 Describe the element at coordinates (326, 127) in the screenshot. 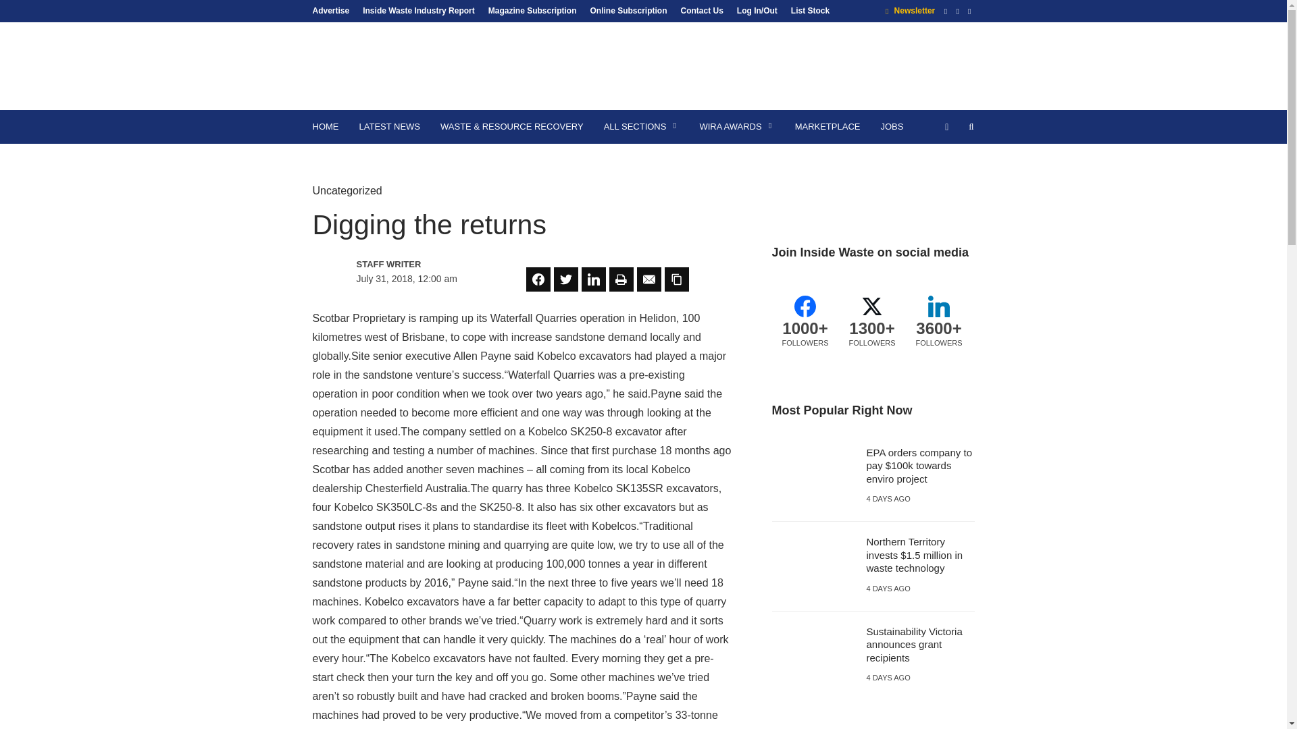

I see `HOME` at that location.